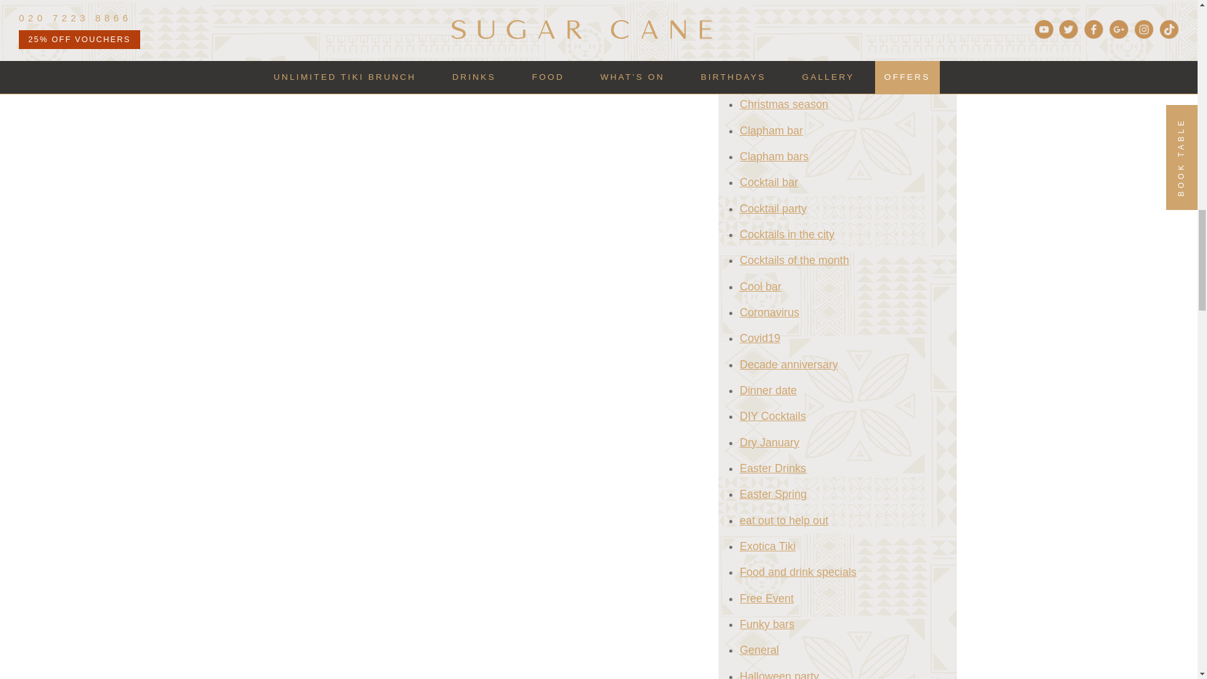  I want to click on Coronavirus, so click(533, 4).